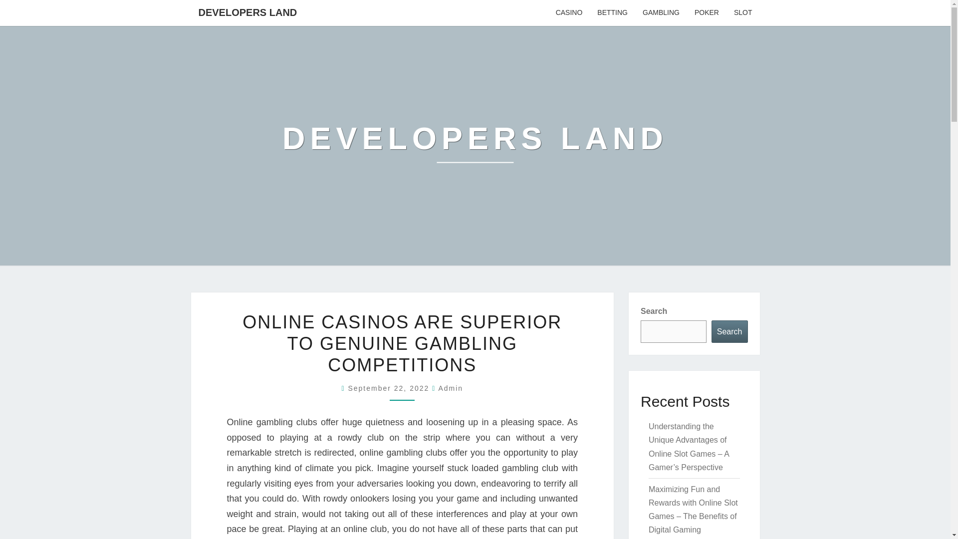 This screenshot has width=958, height=539. I want to click on September 22, 2022, so click(389, 388).